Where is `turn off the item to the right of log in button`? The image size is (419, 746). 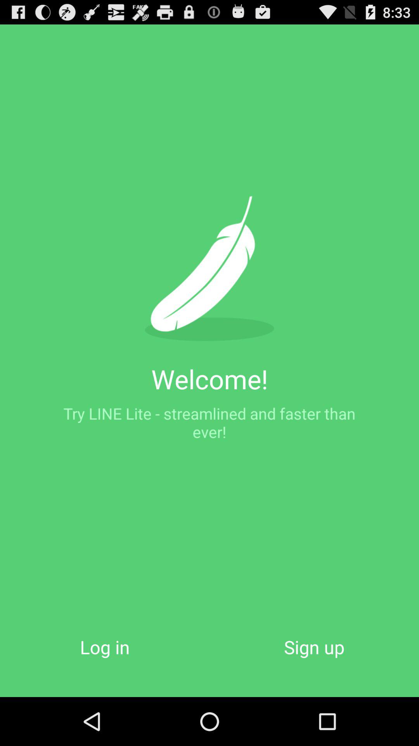 turn off the item to the right of log in button is located at coordinates (314, 647).